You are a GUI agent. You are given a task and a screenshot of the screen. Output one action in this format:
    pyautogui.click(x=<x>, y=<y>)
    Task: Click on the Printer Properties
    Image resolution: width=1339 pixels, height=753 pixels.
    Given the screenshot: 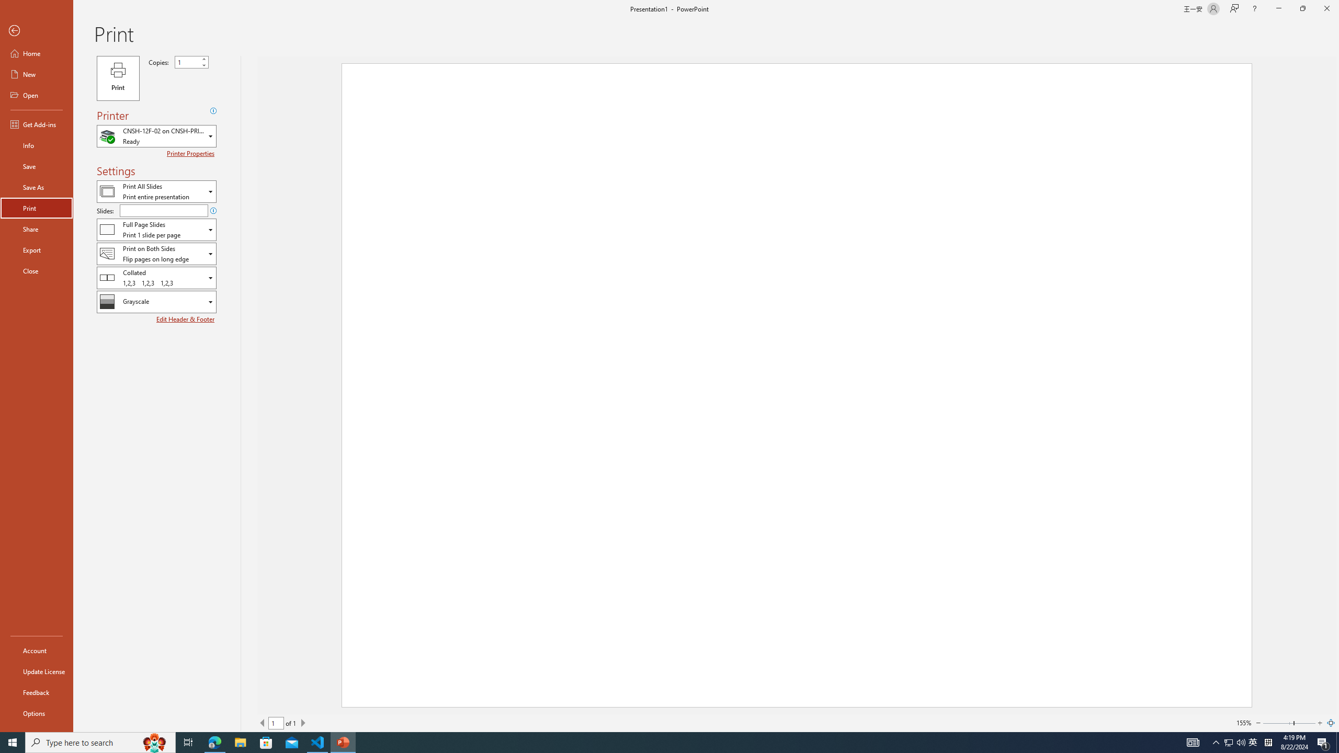 What is the action you would take?
    pyautogui.click(x=192, y=154)
    